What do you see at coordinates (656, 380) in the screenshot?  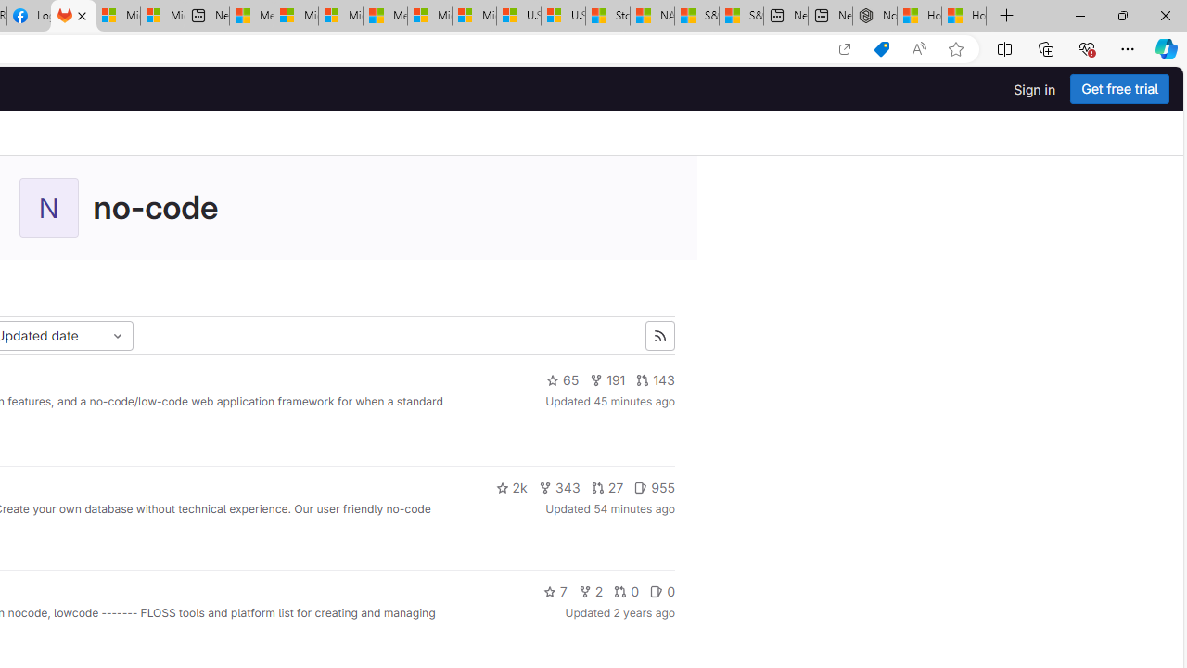 I see `143` at bounding box center [656, 380].